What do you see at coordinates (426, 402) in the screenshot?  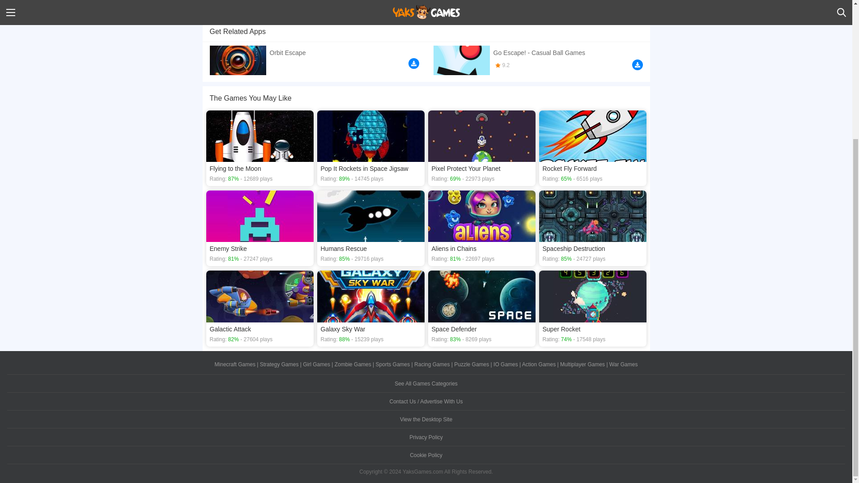 I see `Contact Us` at bounding box center [426, 402].